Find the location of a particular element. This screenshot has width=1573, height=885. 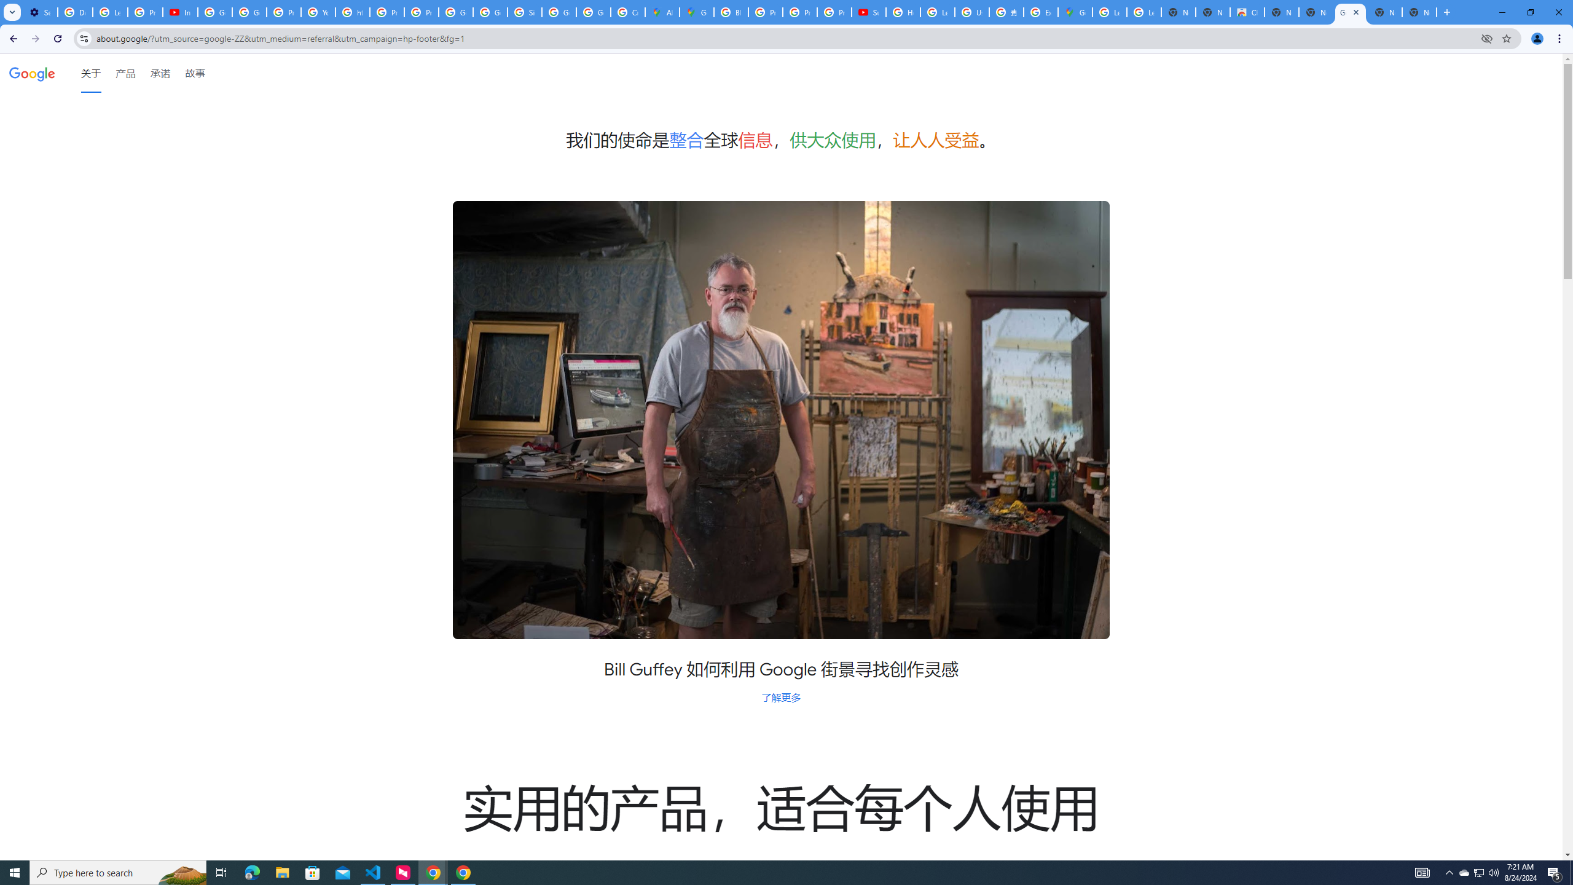

Privacy Help Center - Policies Help is located at coordinates (387, 12).